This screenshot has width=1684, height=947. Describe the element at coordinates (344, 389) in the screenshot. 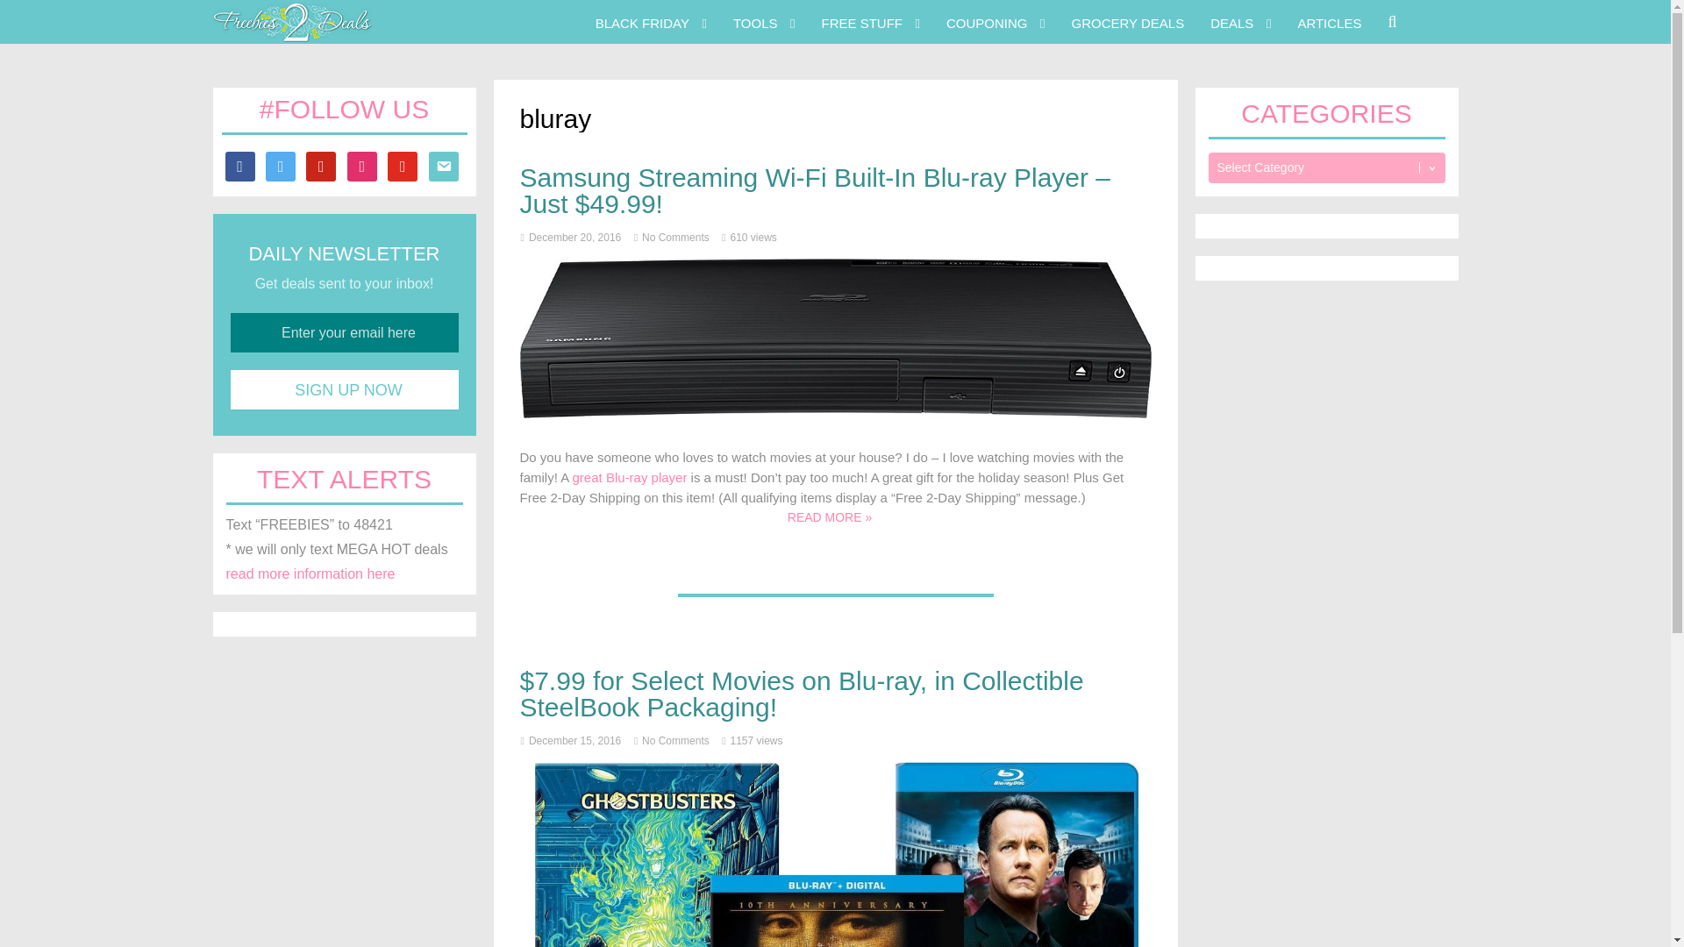

I see `Sign Up Now` at that location.